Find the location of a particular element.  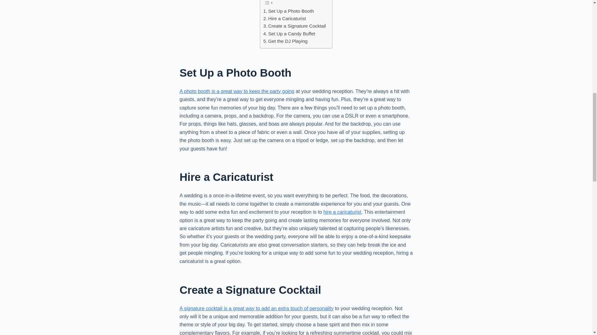

hire a caricaturist is located at coordinates (342, 212).